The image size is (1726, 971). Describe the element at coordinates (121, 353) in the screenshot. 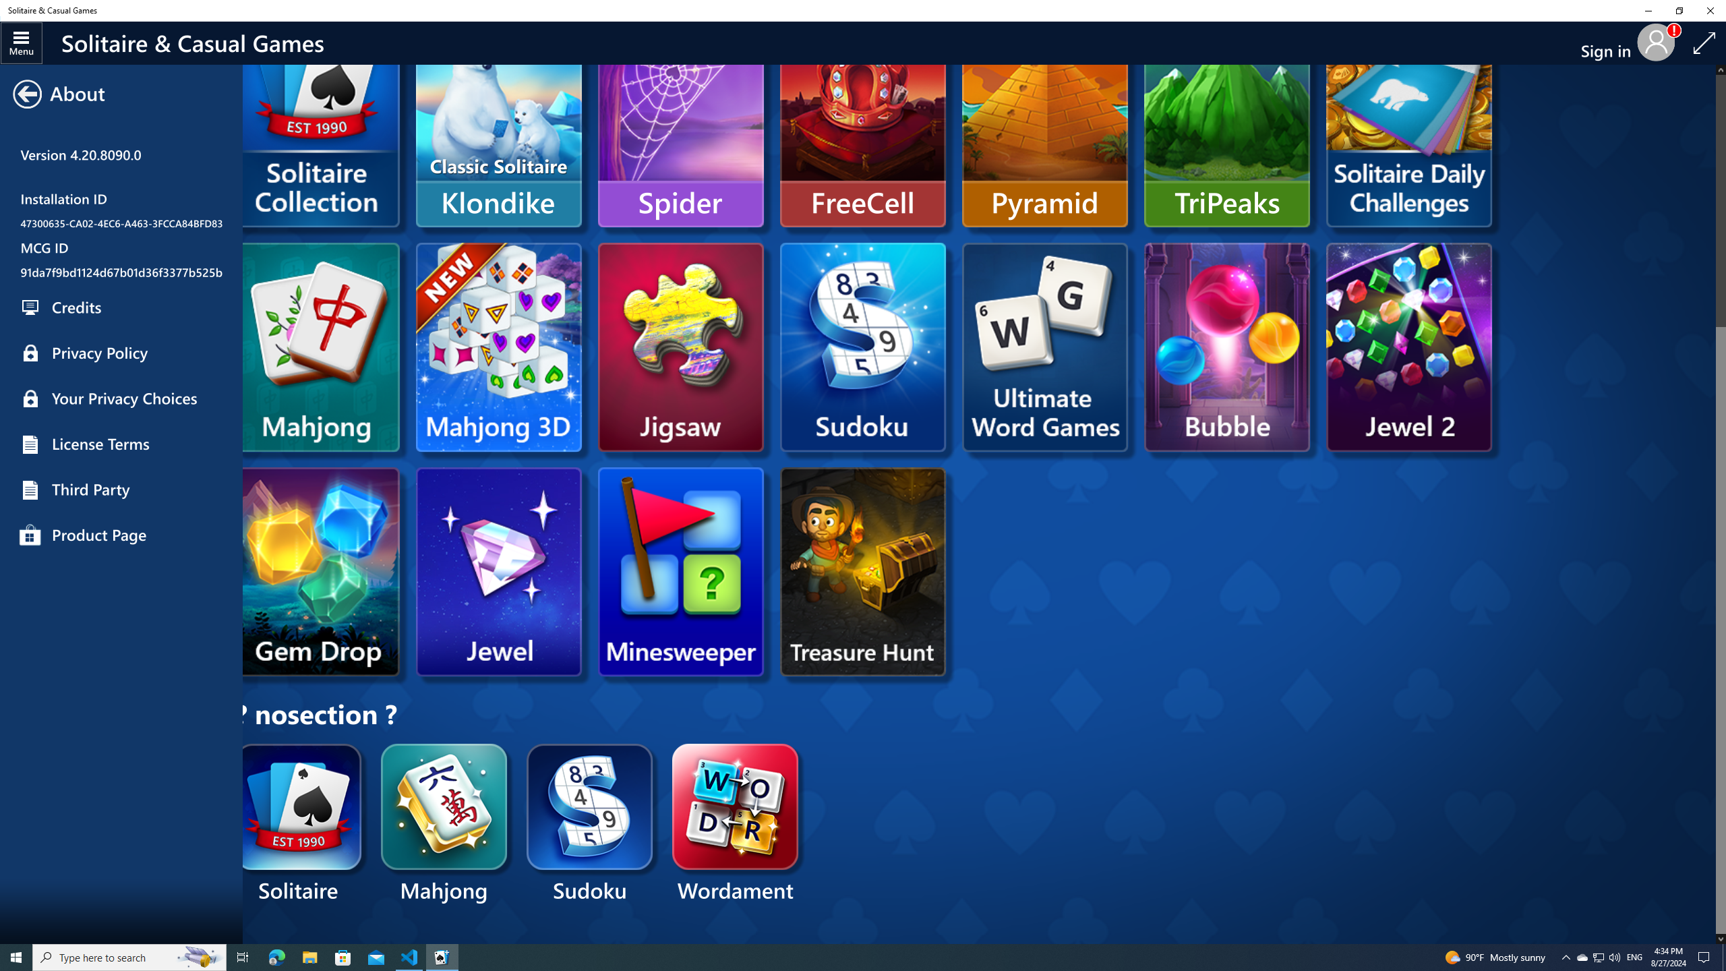

I see `Privacy Policy` at that location.